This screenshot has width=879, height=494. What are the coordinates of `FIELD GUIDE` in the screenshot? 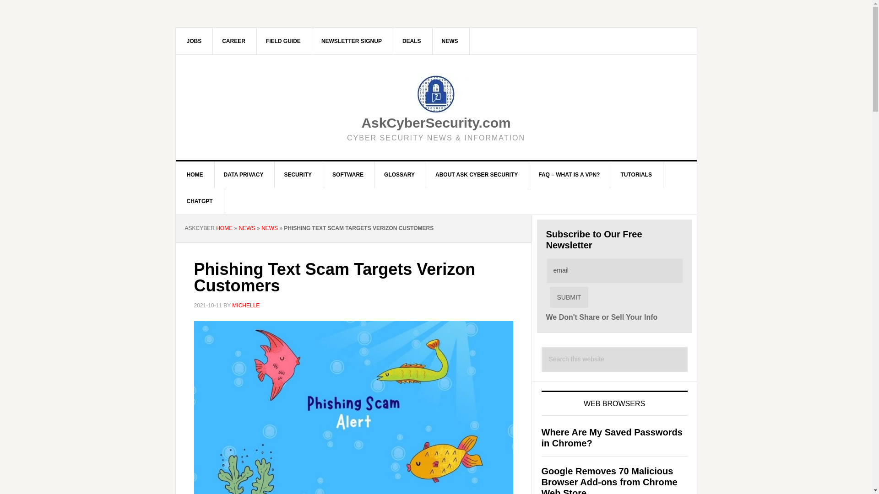 It's located at (283, 41).